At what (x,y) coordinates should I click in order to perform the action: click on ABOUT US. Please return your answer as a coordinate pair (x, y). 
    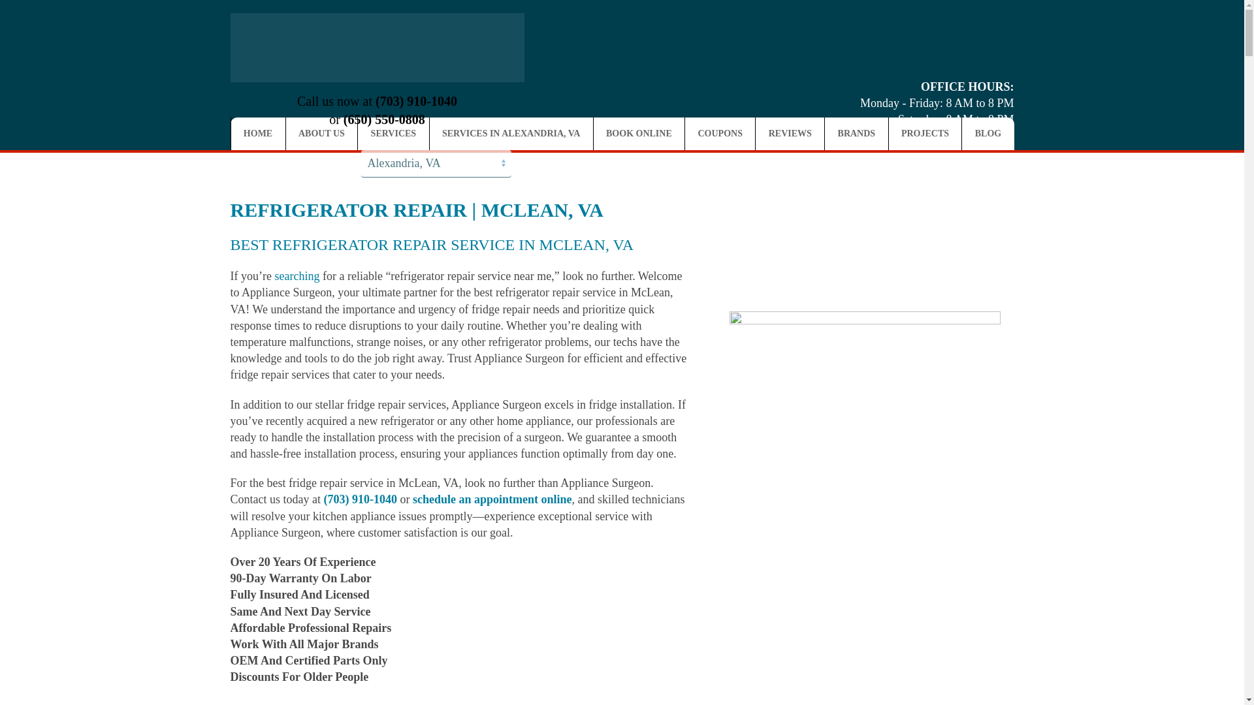
    Looking at the image, I should click on (321, 134).